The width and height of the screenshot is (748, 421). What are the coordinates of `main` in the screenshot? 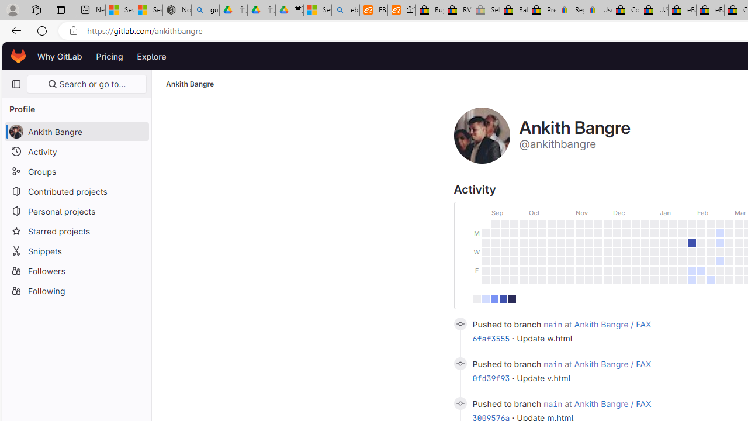 It's located at (553, 403).